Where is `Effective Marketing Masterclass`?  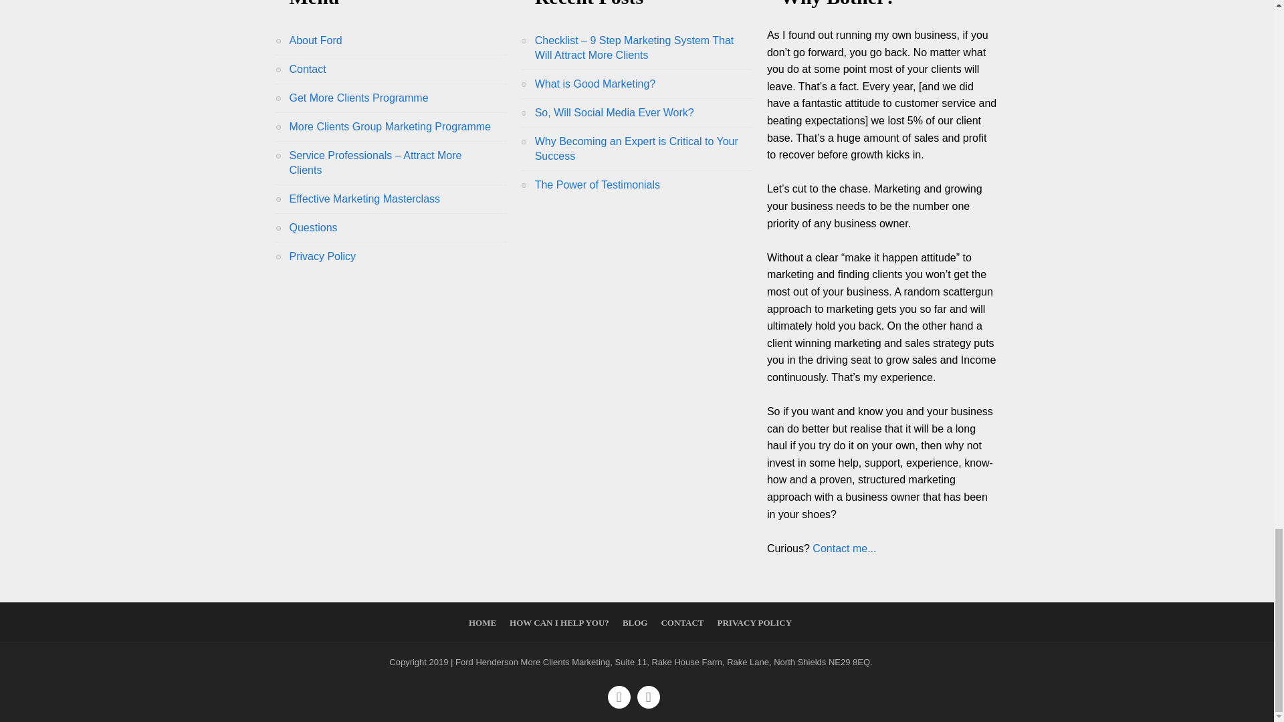
Effective Marketing Masterclass is located at coordinates (364, 199).